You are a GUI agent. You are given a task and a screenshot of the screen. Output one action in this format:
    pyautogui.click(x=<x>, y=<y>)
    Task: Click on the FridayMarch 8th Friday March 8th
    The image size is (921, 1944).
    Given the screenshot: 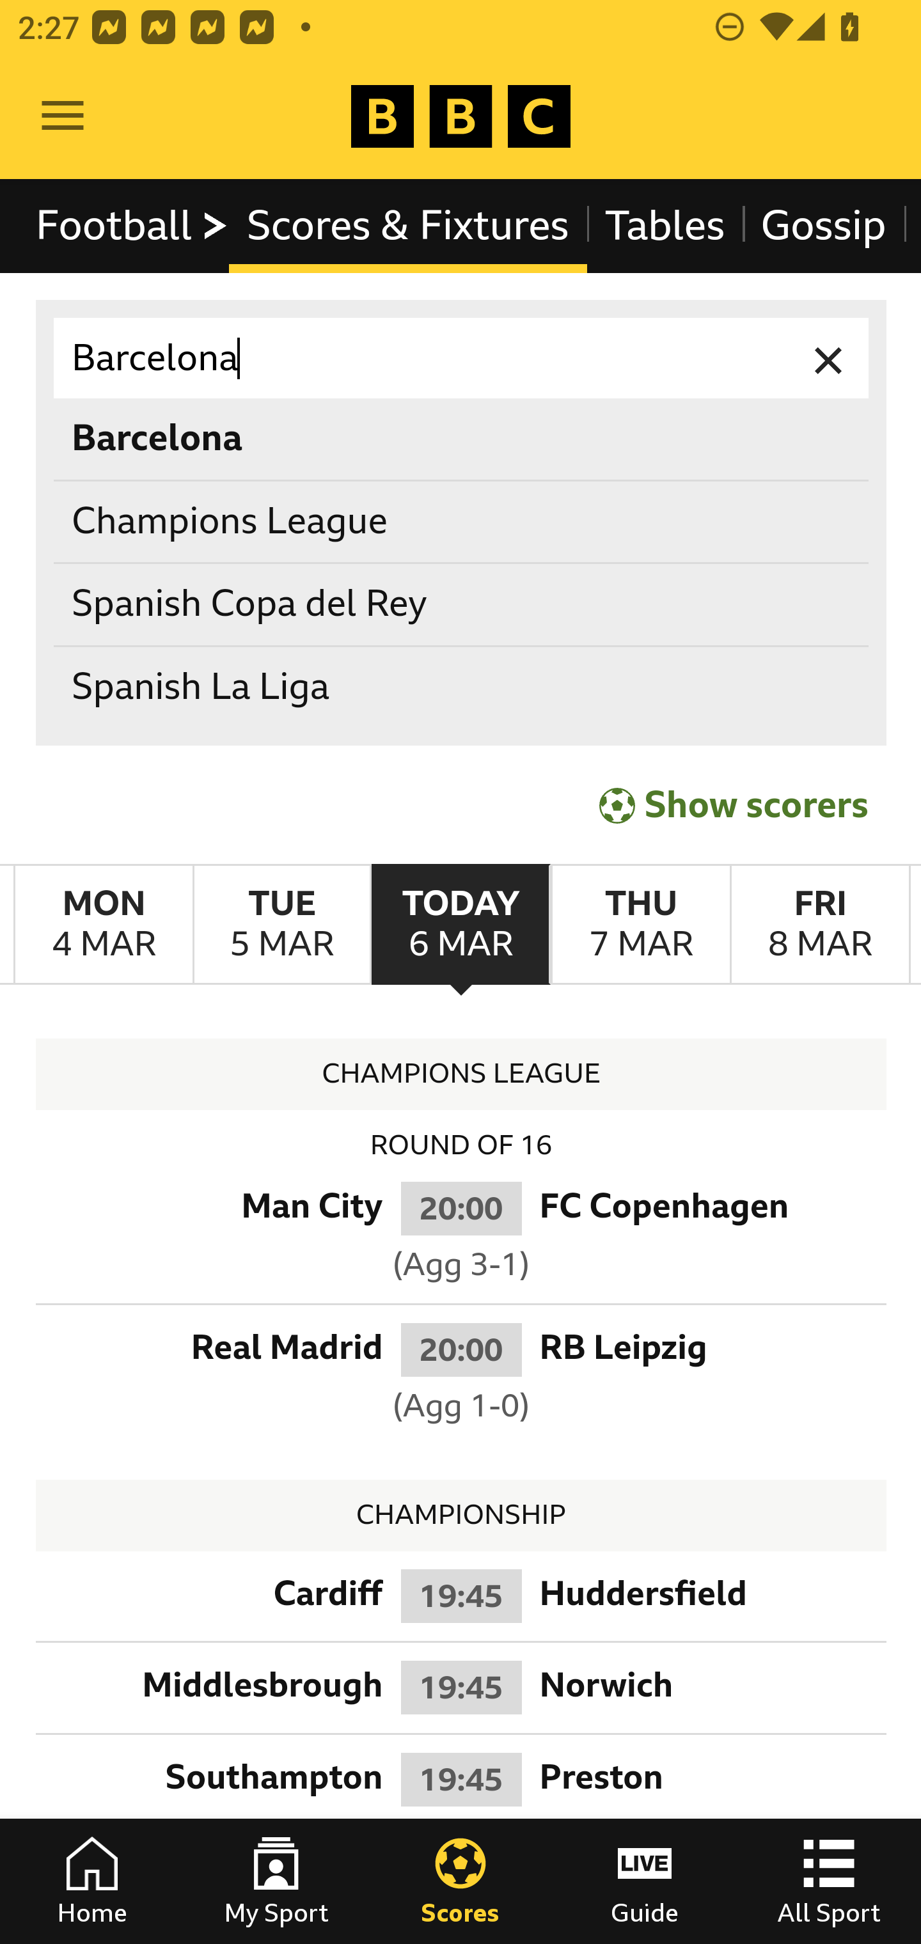 What is the action you would take?
    pyautogui.click(x=820, y=924)
    